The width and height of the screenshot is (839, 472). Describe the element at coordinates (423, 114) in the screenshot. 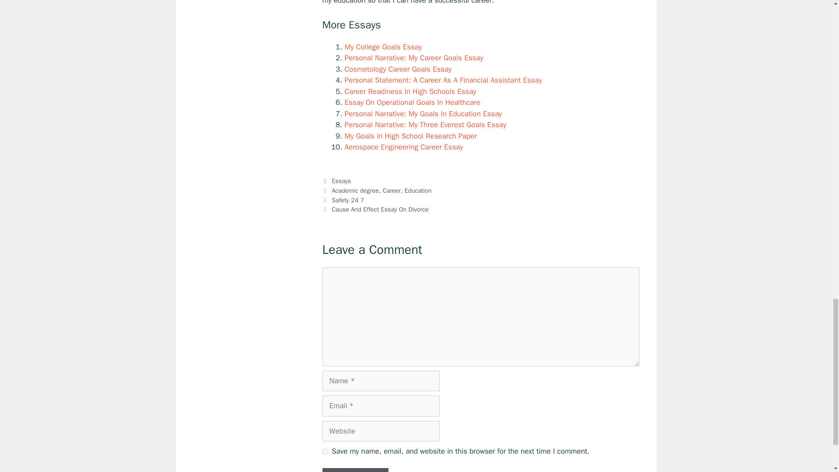

I see `Personal Narrative: My Goals In Education Essay` at that location.